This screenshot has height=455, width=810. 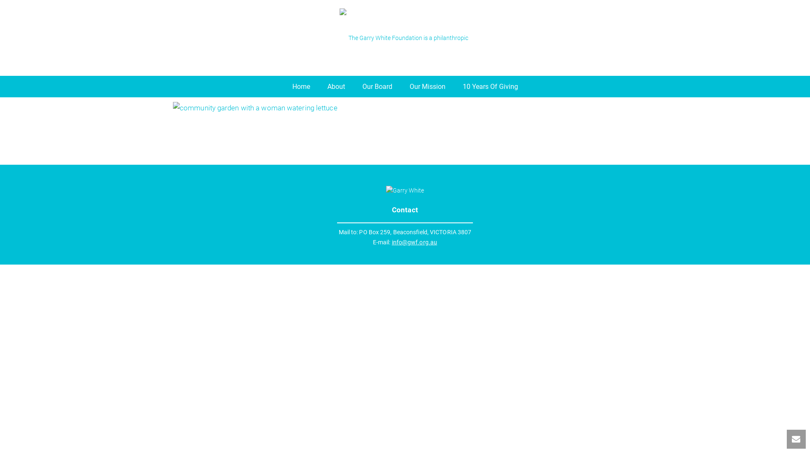 I want to click on info@gwf.org.au, so click(x=415, y=242).